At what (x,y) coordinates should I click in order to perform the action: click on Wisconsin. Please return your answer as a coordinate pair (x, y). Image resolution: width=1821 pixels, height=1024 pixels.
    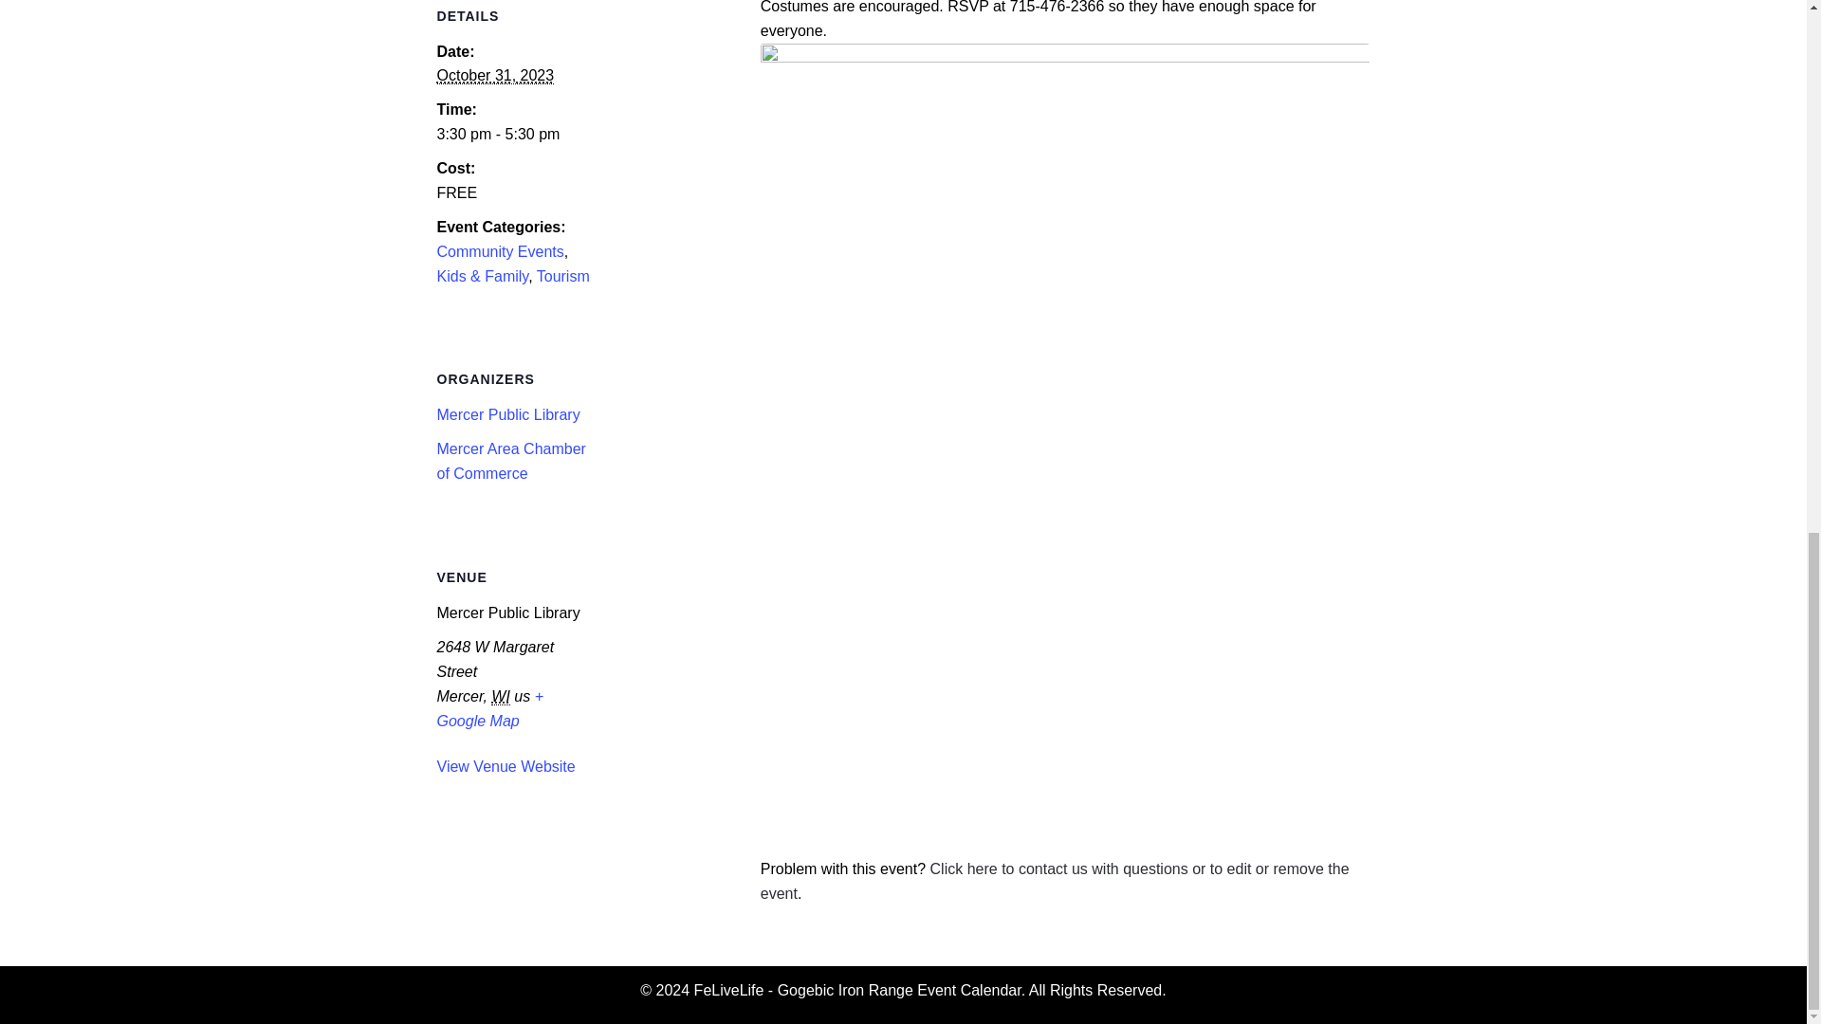
    Looking at the image, I should click on (501, 696).